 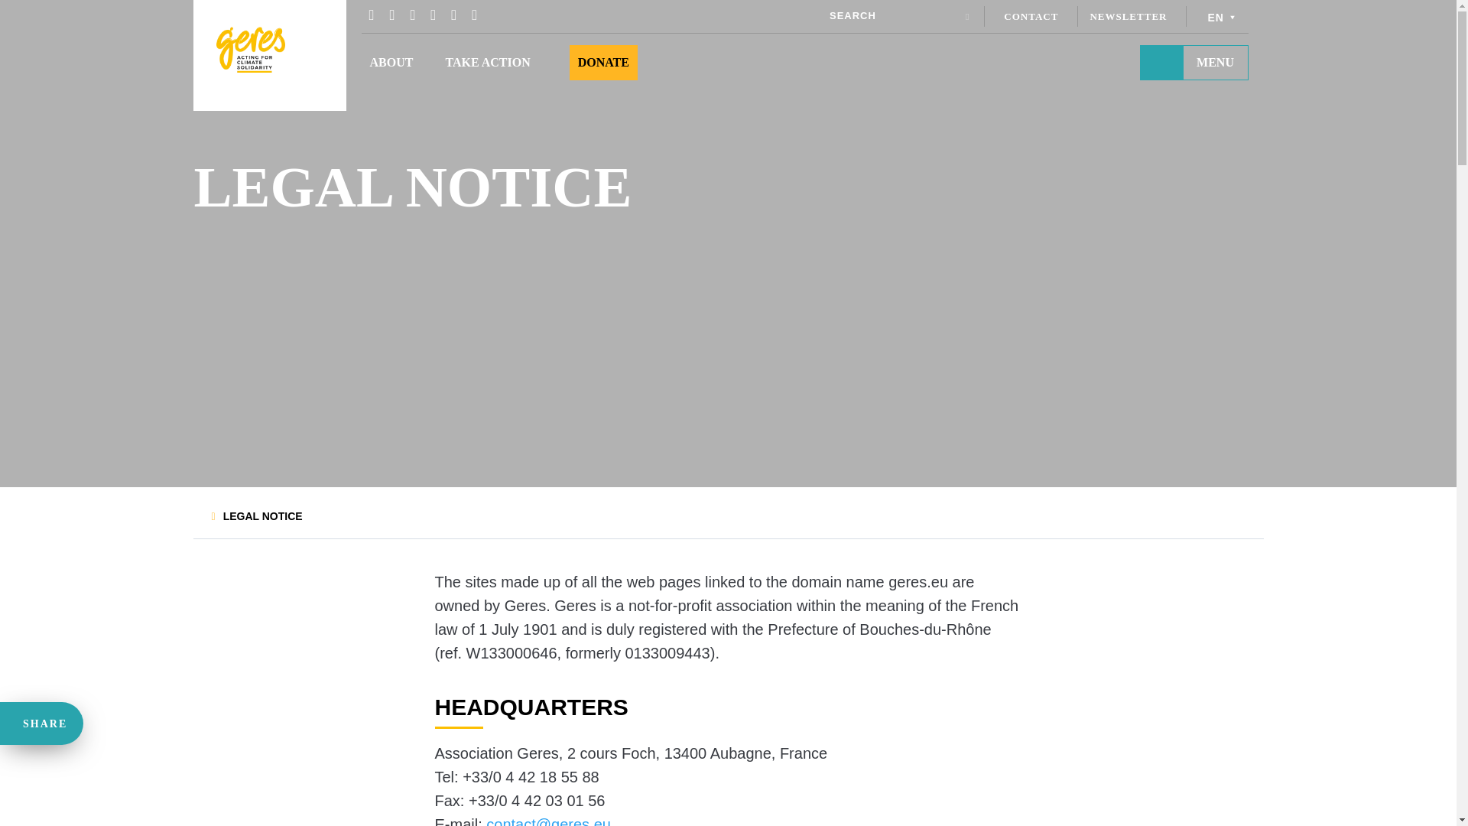 I want to click on ABOUT, so click(x=391, y=61).